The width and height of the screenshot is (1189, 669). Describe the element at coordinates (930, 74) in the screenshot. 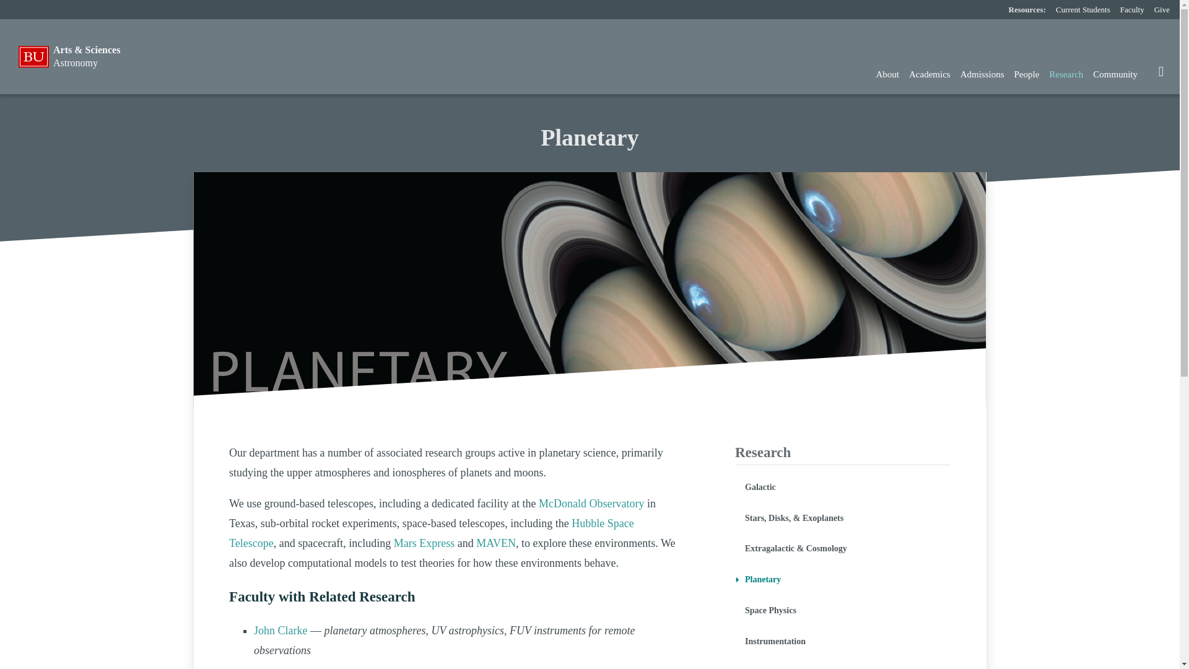

I see `Academics` at that location.